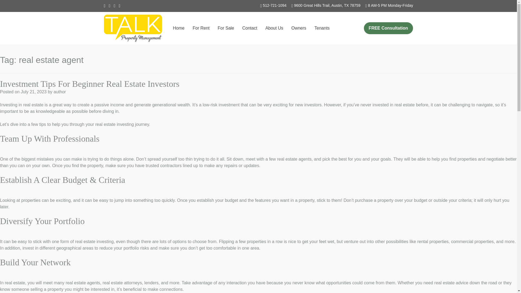 The width and height of the screenshot is (521, 293). I want to click on Owners, so click(298, 28).